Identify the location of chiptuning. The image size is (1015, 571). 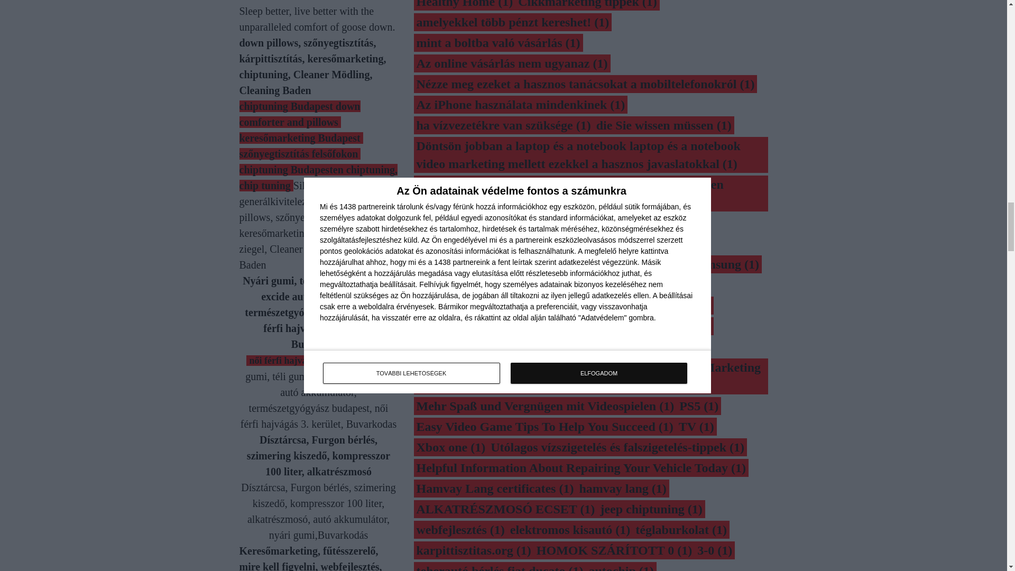
(291, 169).